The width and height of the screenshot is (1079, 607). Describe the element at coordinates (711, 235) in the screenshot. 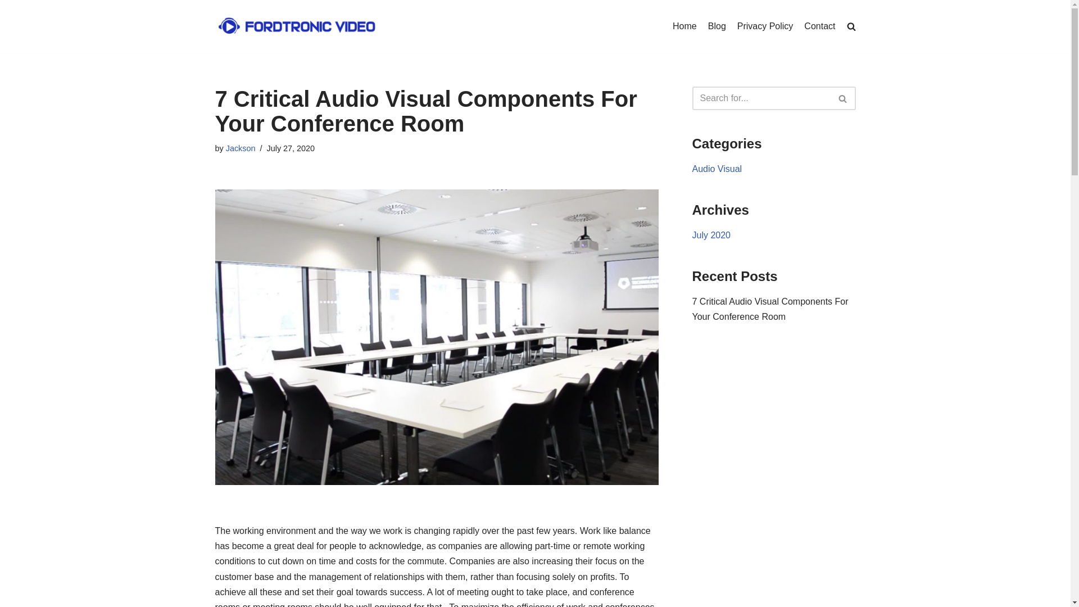

I see `July 2020` at that location.